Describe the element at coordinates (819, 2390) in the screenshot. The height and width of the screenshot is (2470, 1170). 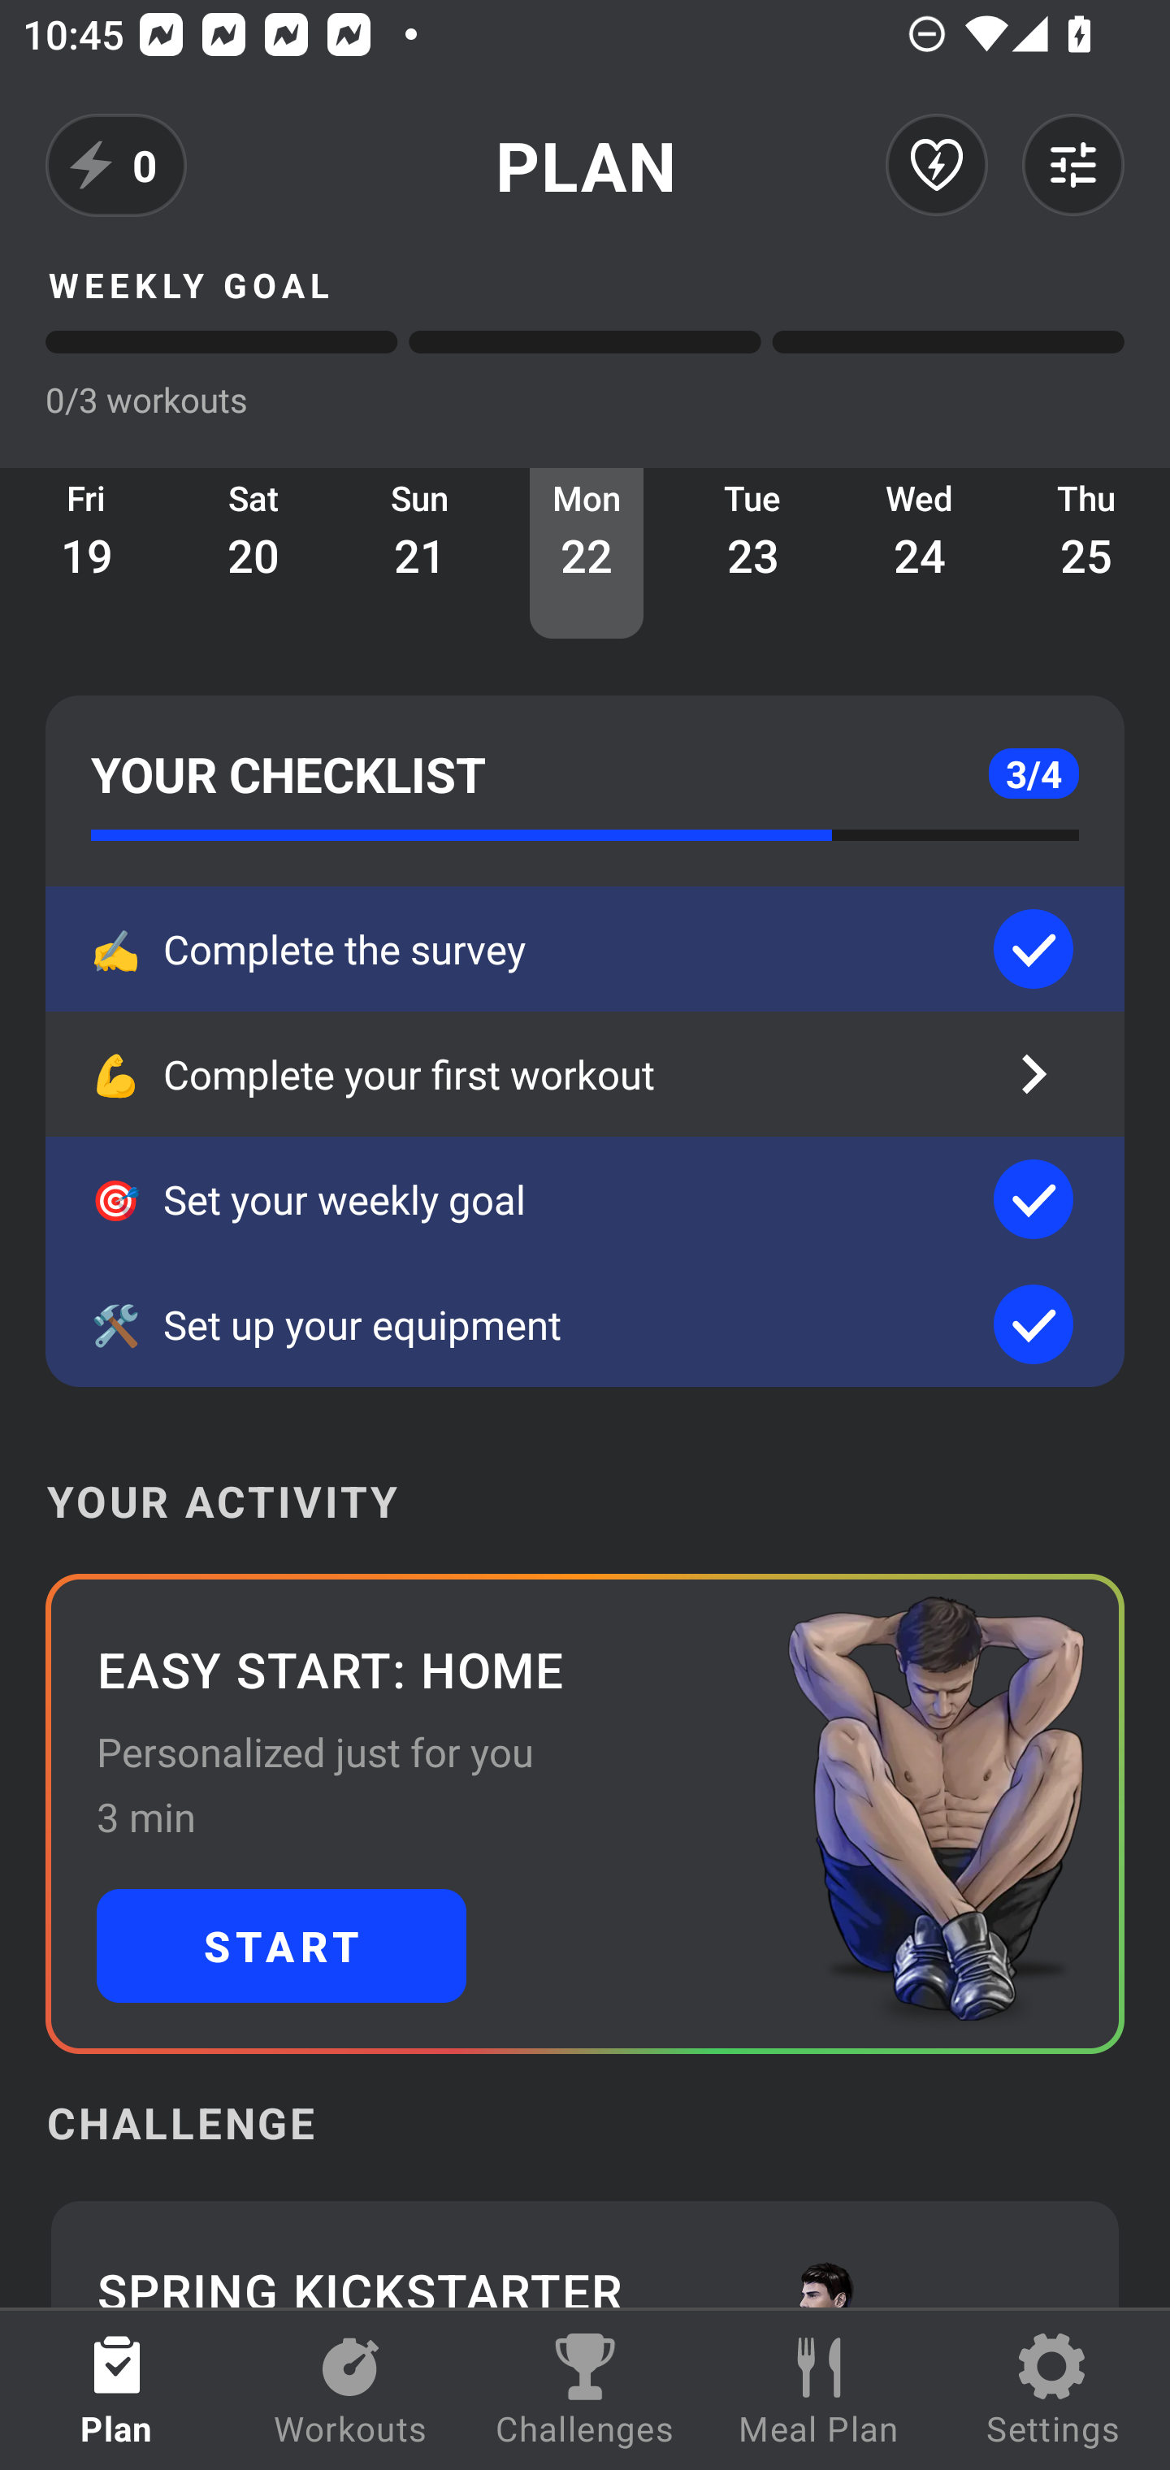
I see ` Meal Plan ` at that location.